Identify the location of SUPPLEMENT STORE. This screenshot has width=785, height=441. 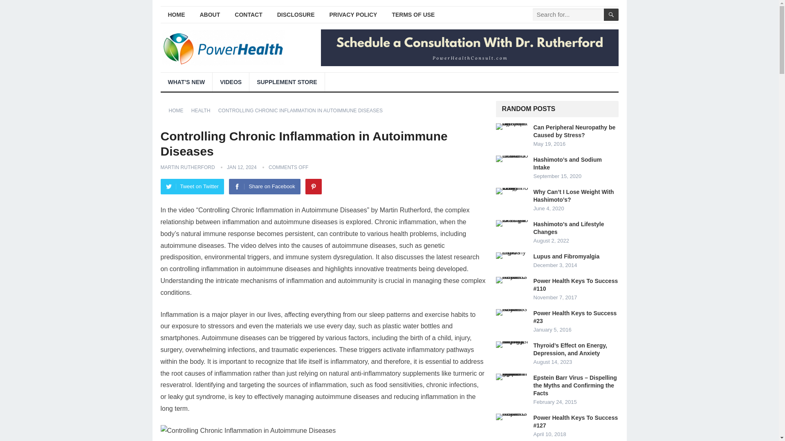
(287, 82).